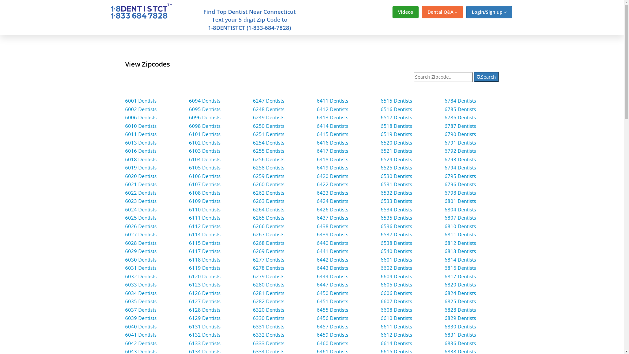  I want to click on 6420 Dentists, so click(333, 176).